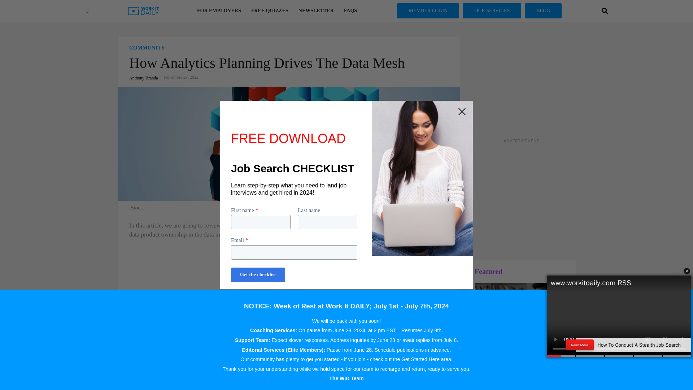  Describe the element at coordinates (269, 11) in the screenshot. I see `FREE QUIZZES` at that location.